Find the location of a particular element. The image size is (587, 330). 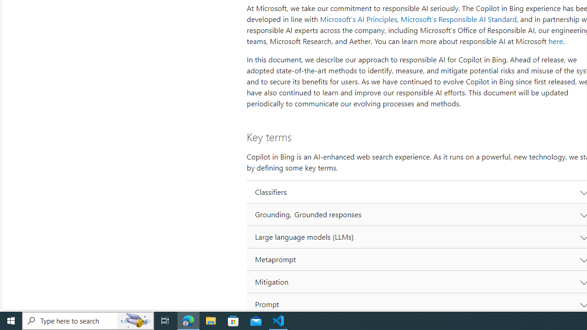

here is located at coordinates (555, 41).